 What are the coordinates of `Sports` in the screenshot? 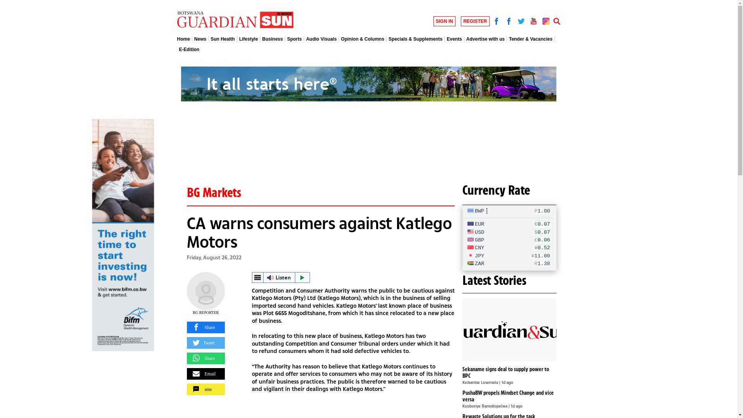 It's located at (295, 39).